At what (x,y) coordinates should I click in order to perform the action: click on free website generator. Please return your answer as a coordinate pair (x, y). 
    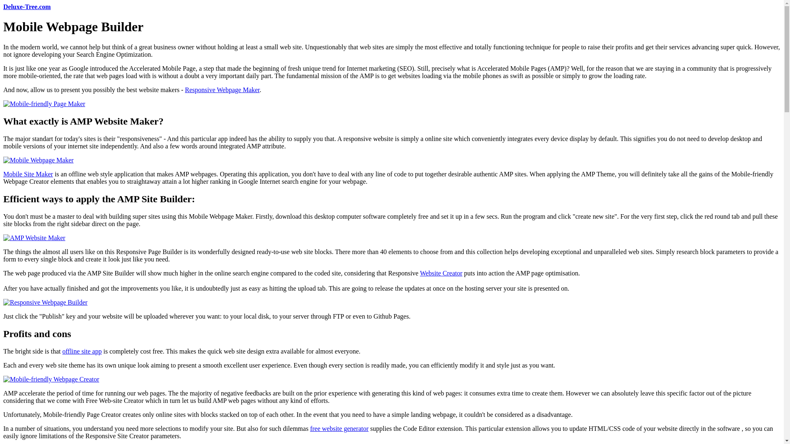
    Looking at the image, I should click on (339, 428).